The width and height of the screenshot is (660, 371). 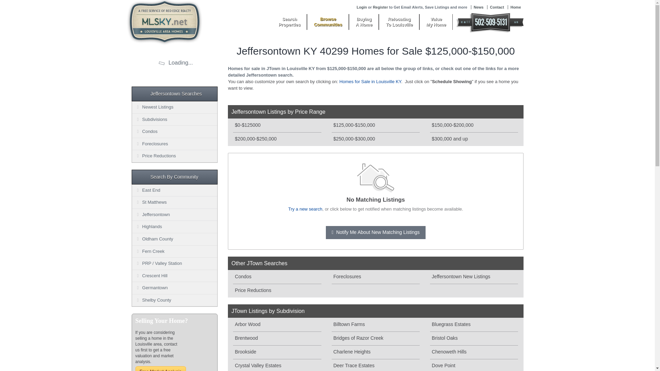 What do you see at coordinates (376, 277) in the screenshot?
I see `View Bristol Oaks` at bounding box center [376, 277].